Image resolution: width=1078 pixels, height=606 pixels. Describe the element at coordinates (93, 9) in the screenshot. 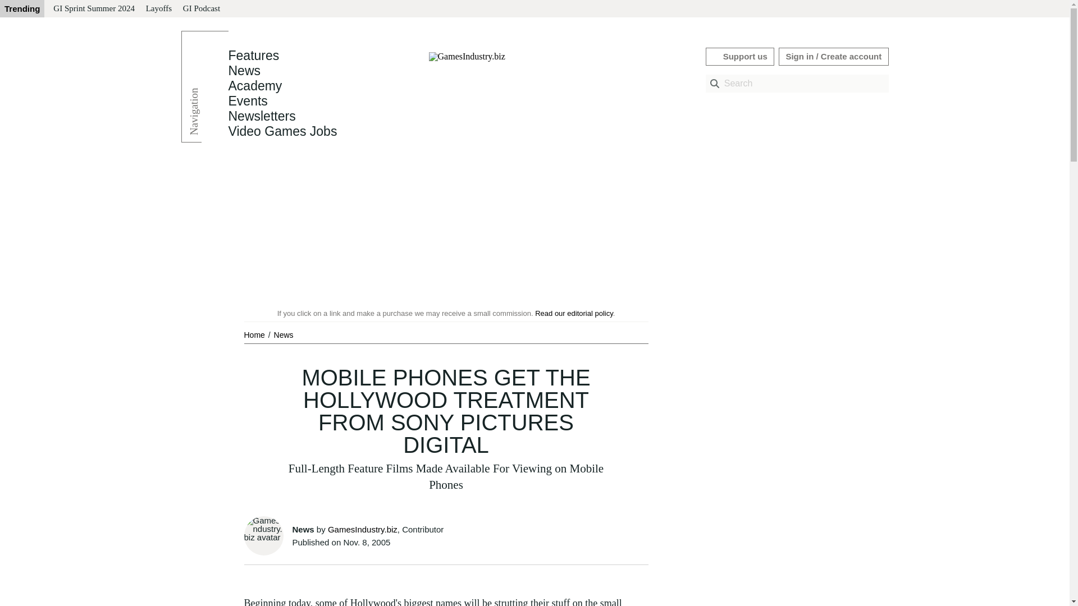

I see `GI Sprint Summer 2024` at that location.